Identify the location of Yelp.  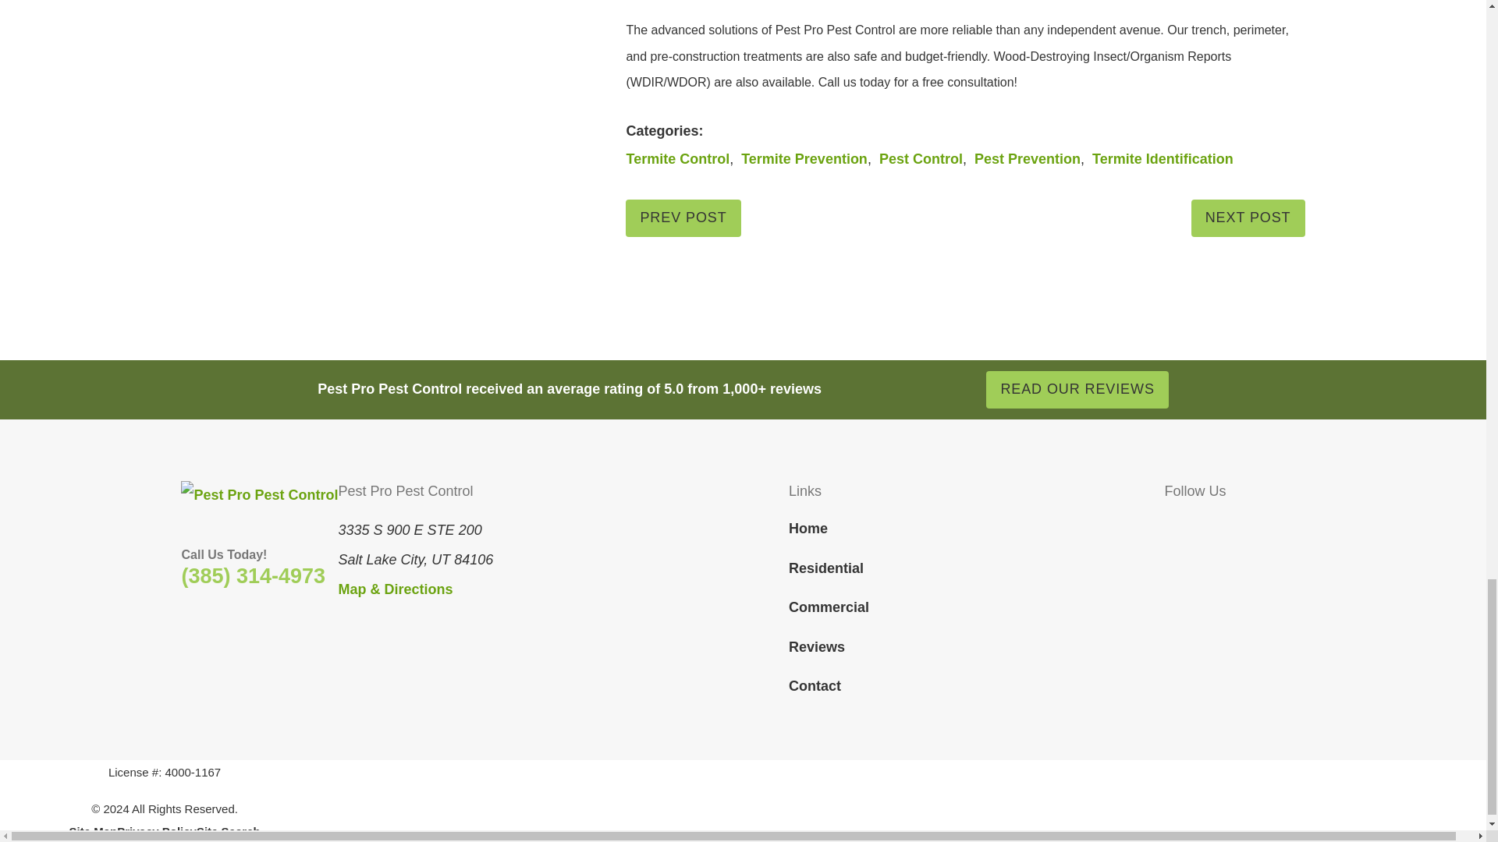
(1203, 525).